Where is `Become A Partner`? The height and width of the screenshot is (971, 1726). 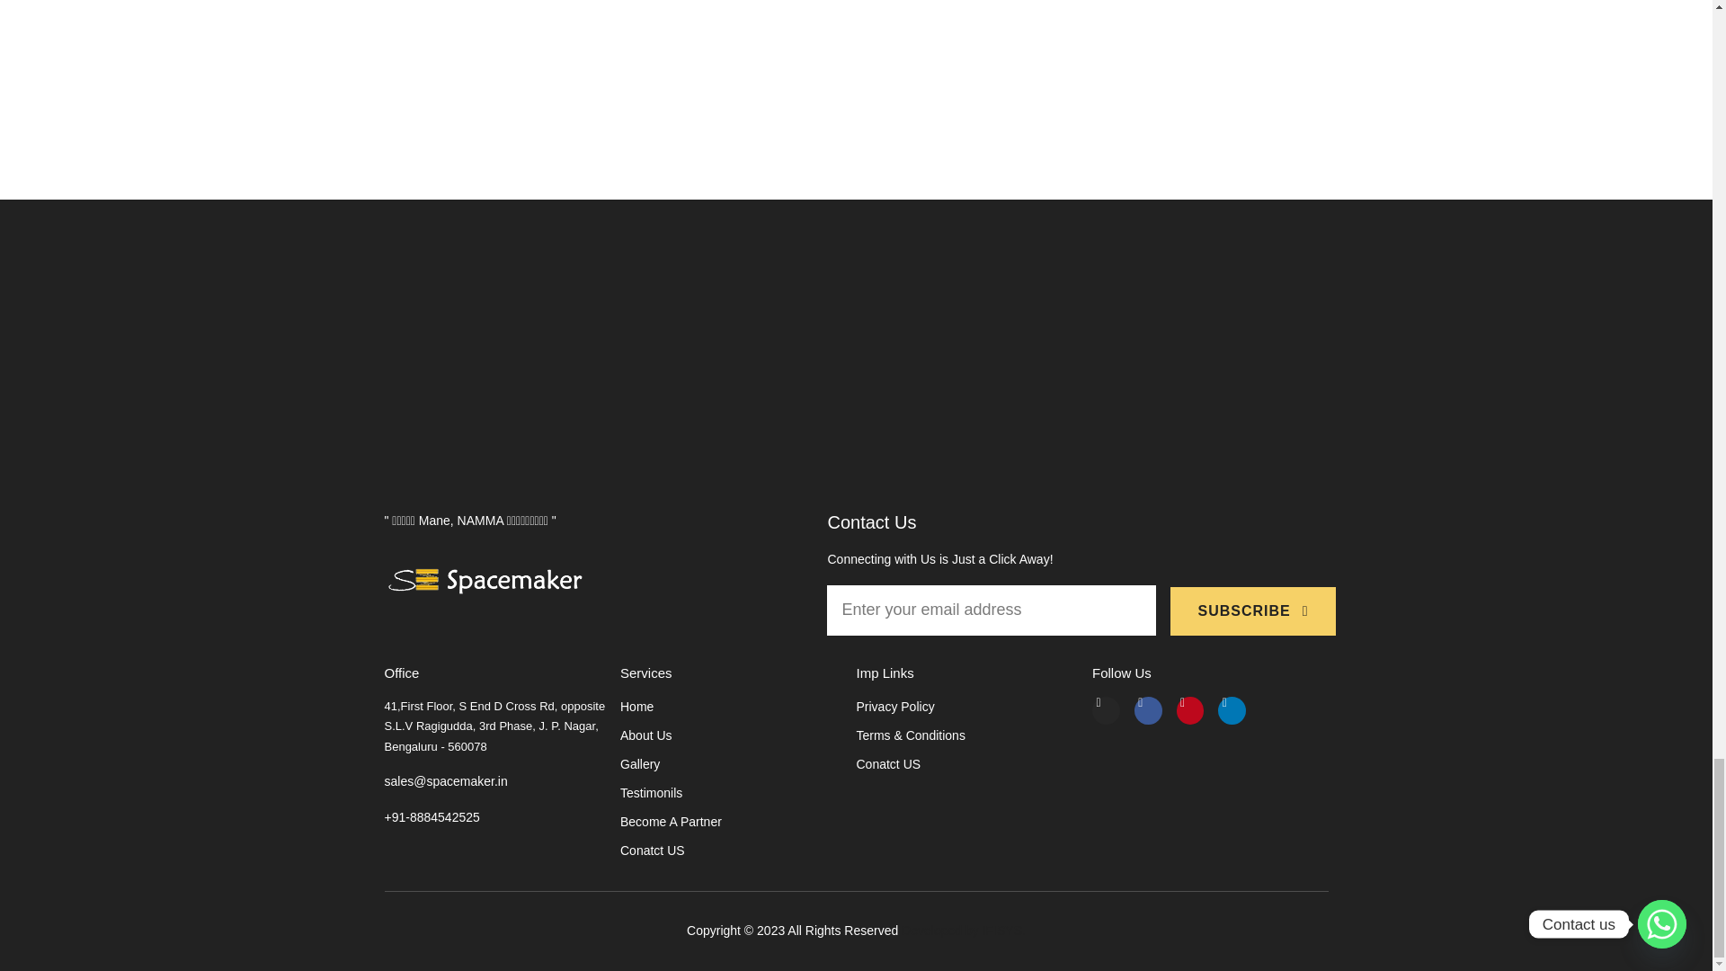 Become A Partner is located at coordinates (737, 822).